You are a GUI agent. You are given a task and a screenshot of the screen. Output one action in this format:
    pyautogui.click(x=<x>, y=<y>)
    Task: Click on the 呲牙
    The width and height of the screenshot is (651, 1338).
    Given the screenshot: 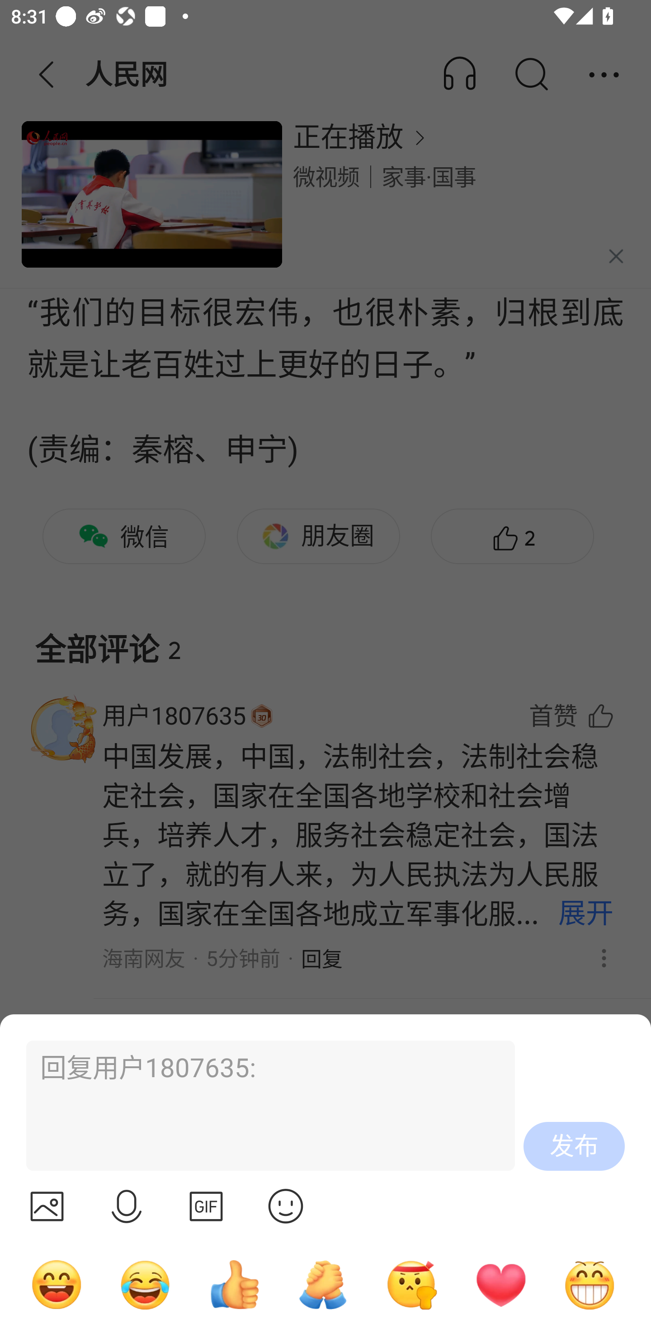 What is the action you would take?
    pyautogui.click(x=590, y=1284)
    